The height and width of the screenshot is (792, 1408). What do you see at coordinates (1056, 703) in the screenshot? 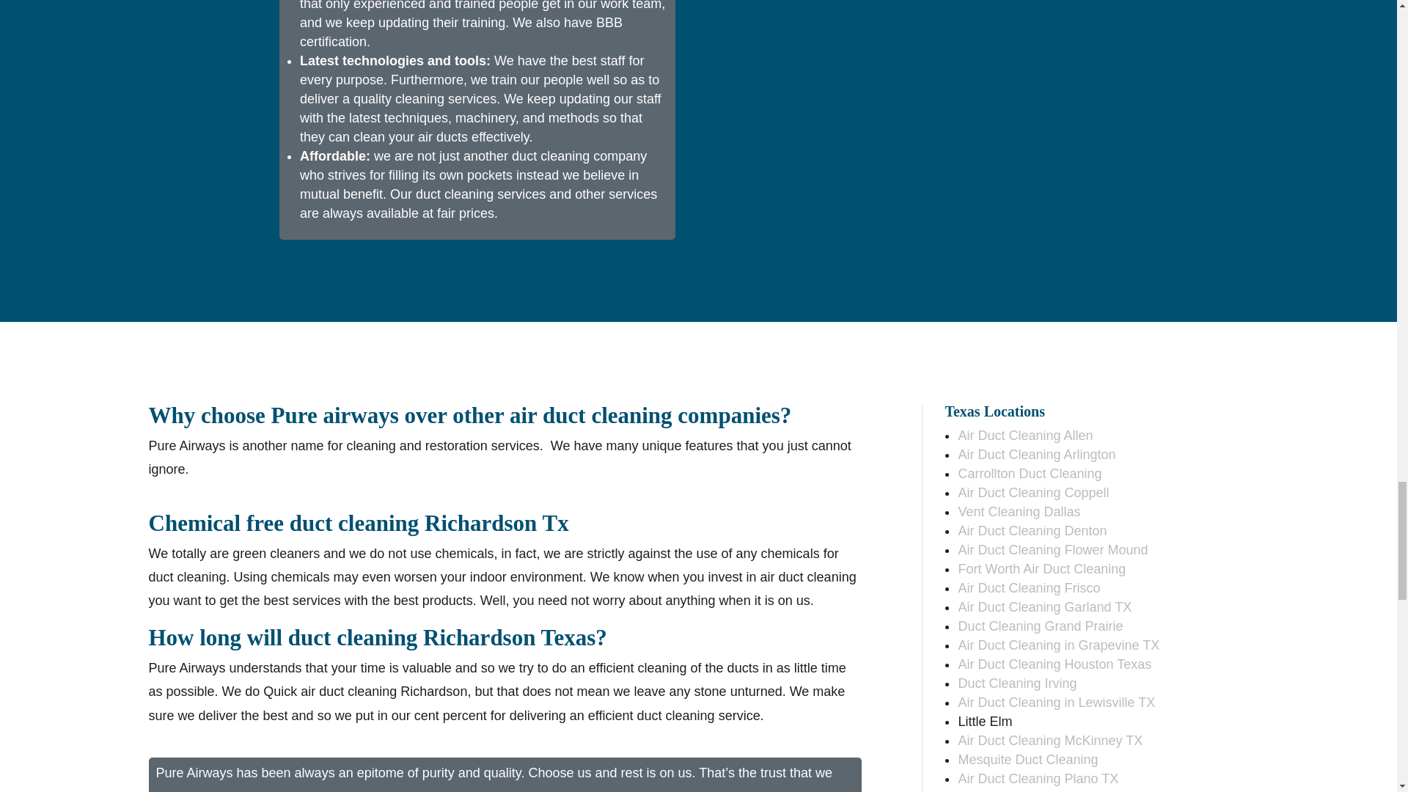
I see `Air Duct Cleaning in Lewisville TX` at bounding box center [1056, 703].